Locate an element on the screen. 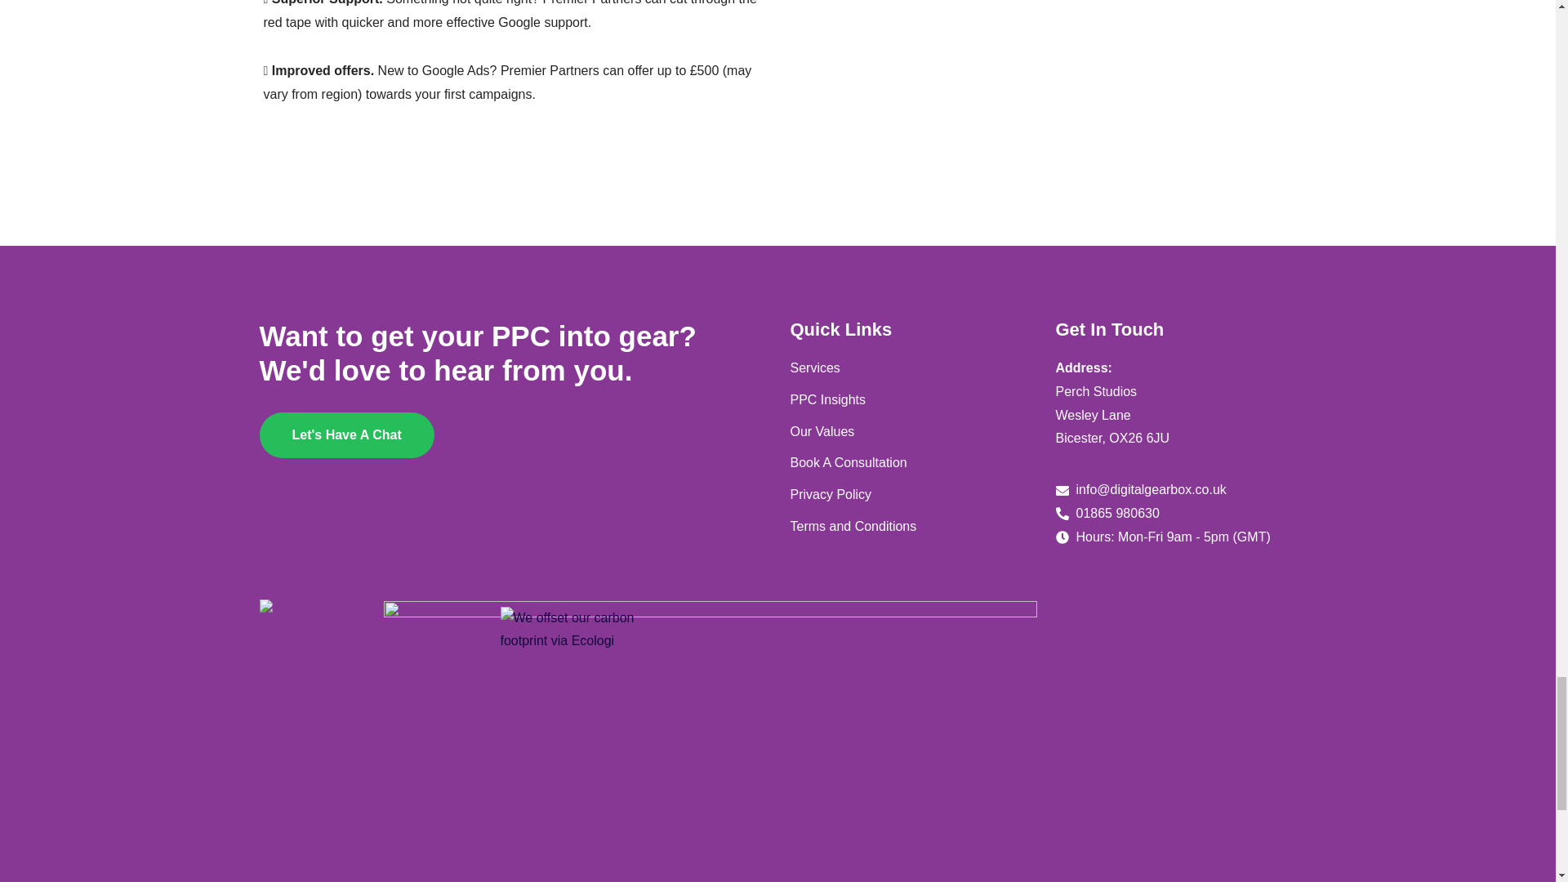 Image resolution: width=1568 pixels, height=882 pixels. PPC Insights is located at coordinates (911, 400).